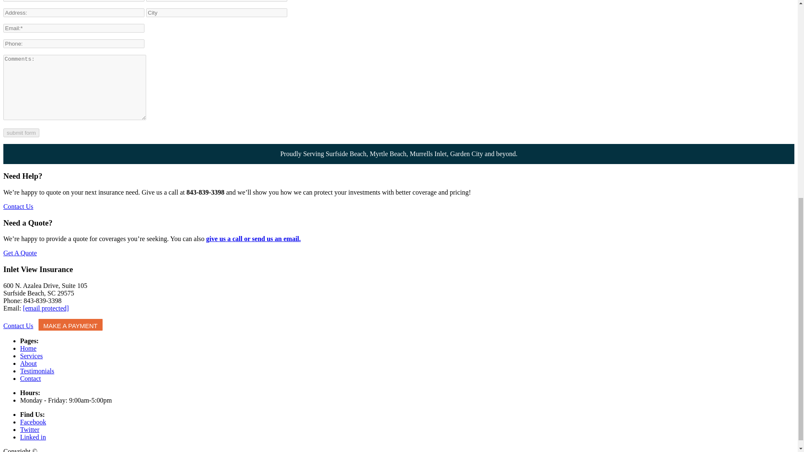 The width and height of the screenshot is (804, 452). I want to click on Contact Us, so click(18, 206).